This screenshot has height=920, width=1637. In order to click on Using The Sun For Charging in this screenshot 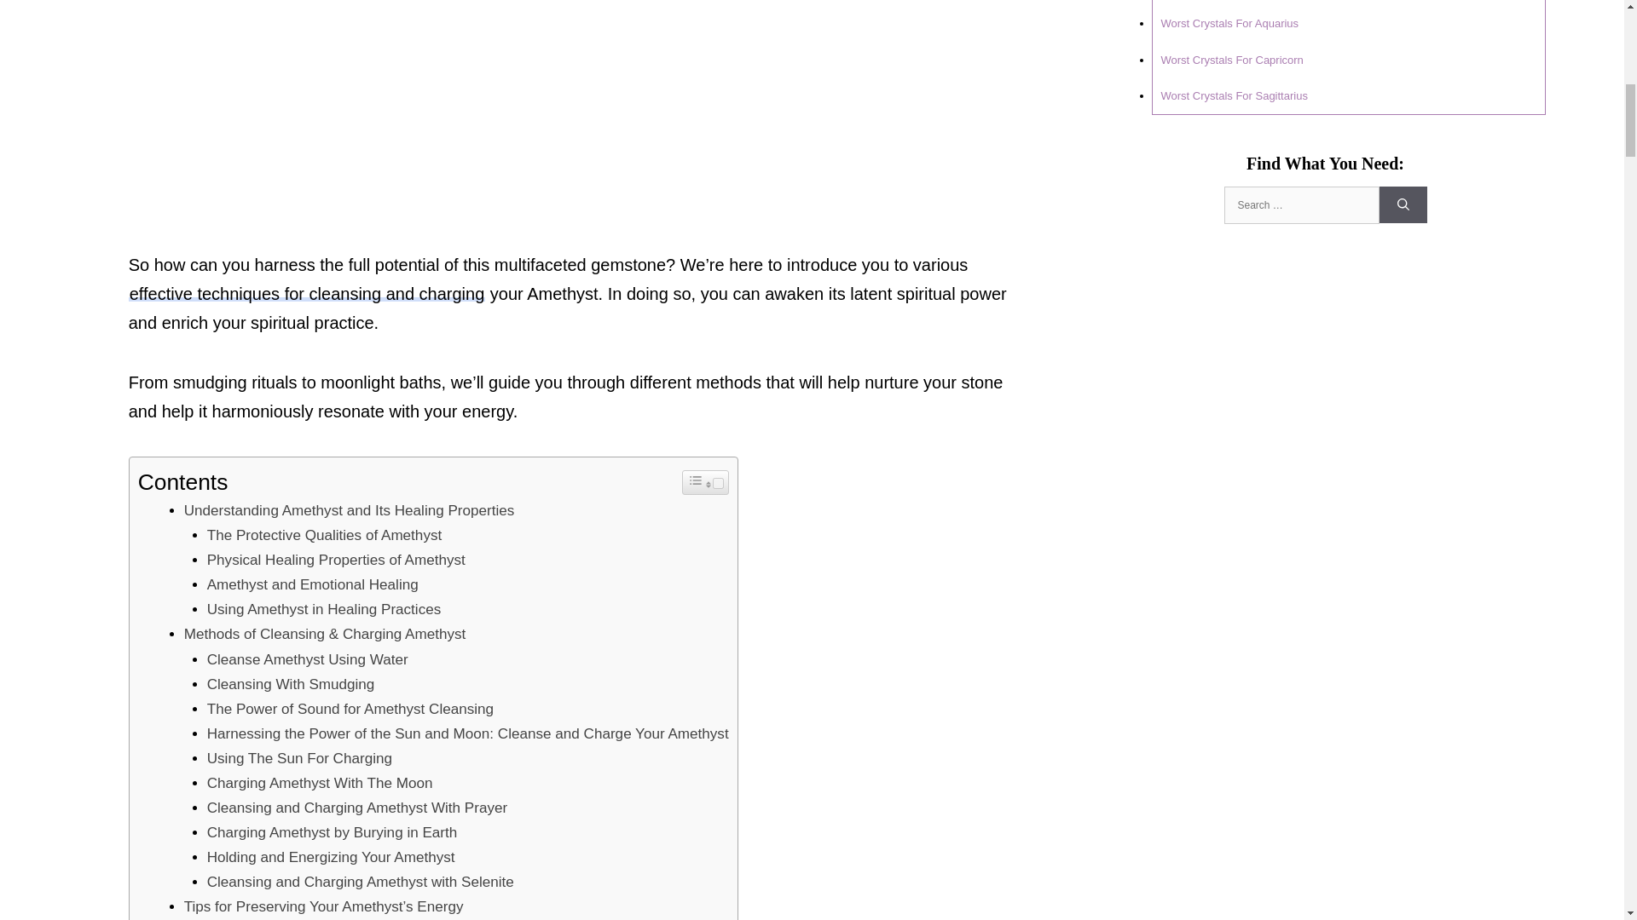, I will do `click(300, 758)`.